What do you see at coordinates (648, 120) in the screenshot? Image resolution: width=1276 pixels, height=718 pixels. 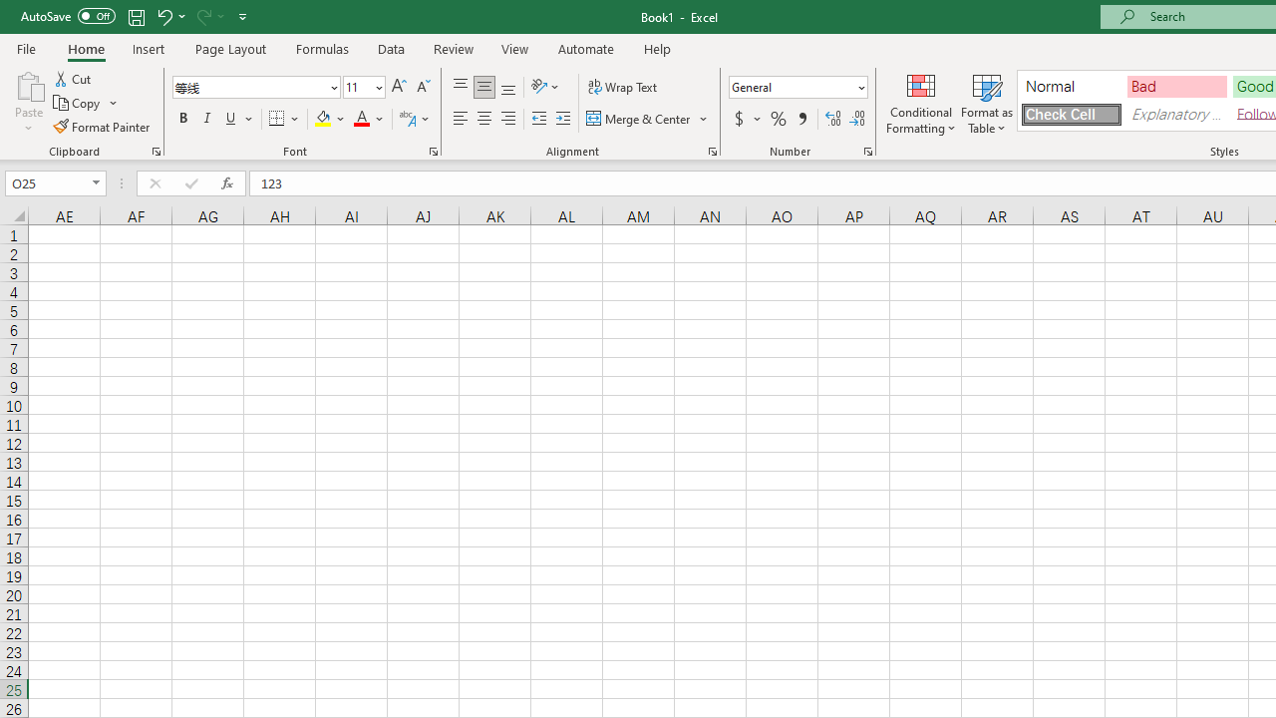 I see `Merge & Center` at bounding box center [648, 120].